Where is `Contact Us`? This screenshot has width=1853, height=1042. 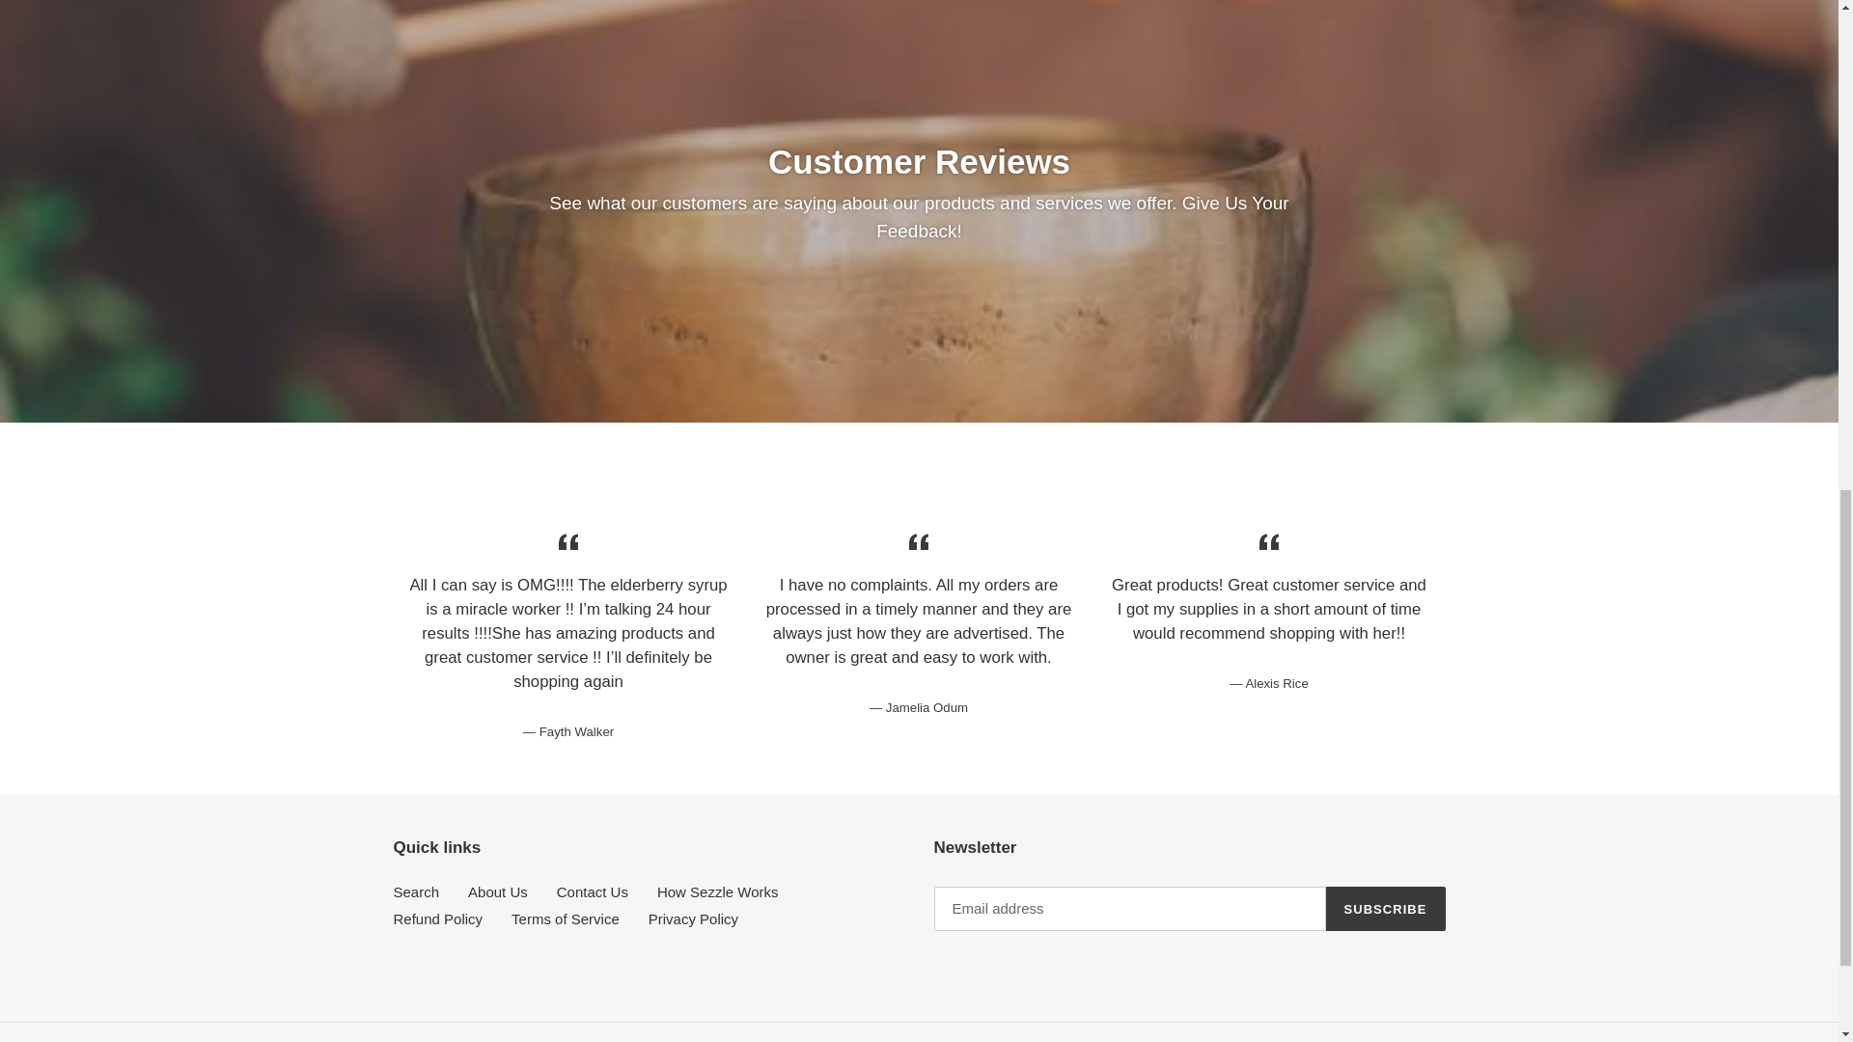 Contact Us is located at coordinates (593, 891).